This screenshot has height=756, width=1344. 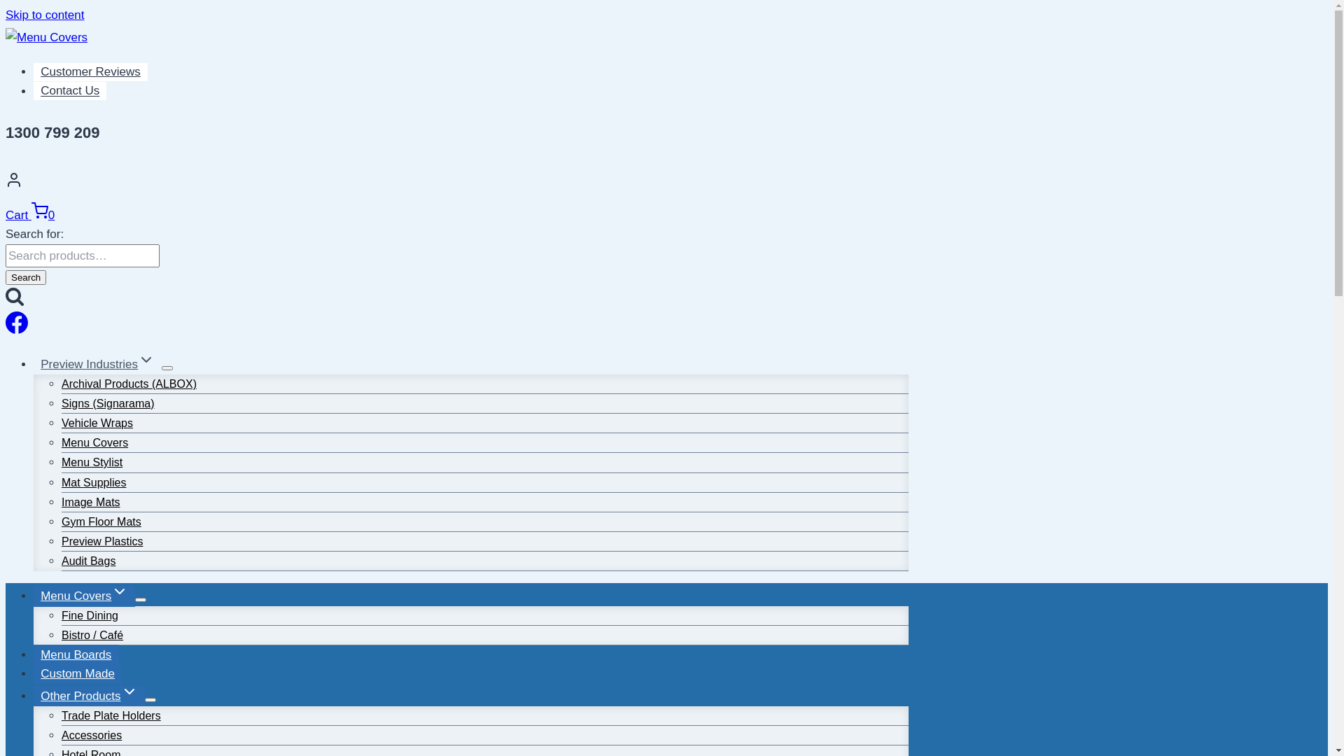 I want to click on Audit Bags, so click(x=88, y=561).